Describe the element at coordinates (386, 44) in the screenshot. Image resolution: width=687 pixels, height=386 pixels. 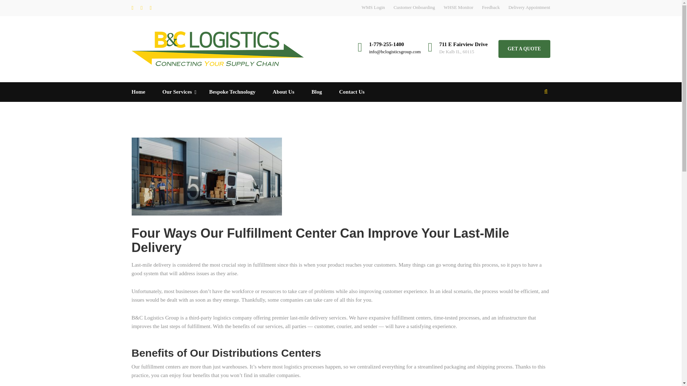
I see `1-779-255-1400` at that location.